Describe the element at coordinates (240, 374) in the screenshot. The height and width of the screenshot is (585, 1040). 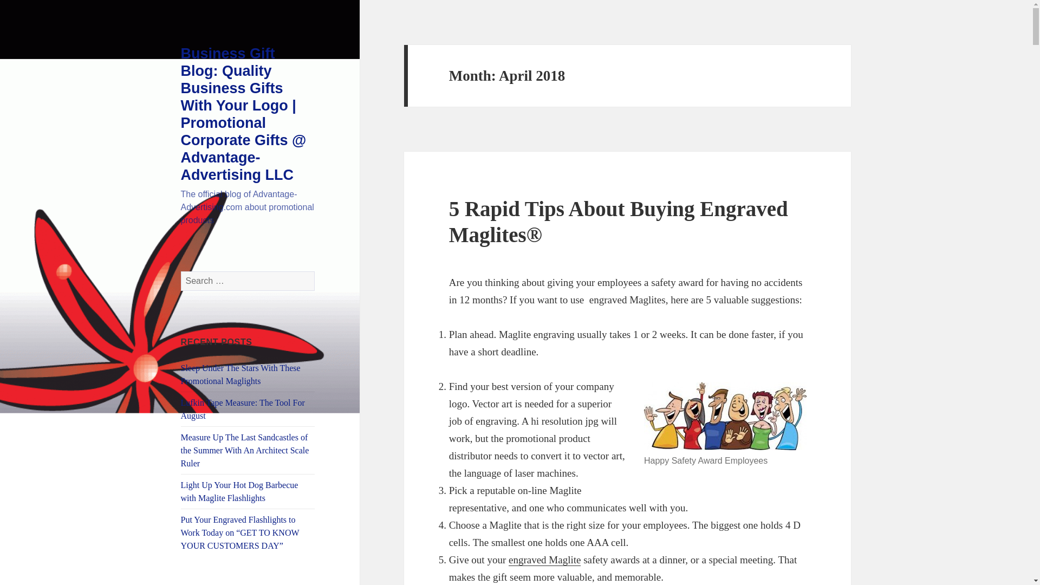
I see `Sleep Under The Stars With These Promotional Maglights` at that location.